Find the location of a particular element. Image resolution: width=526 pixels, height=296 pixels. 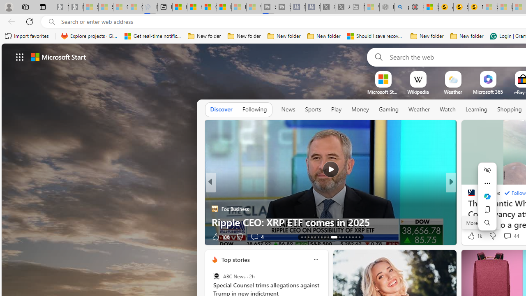

AutomationID: tab-19 is located at coordinates (321, 237).